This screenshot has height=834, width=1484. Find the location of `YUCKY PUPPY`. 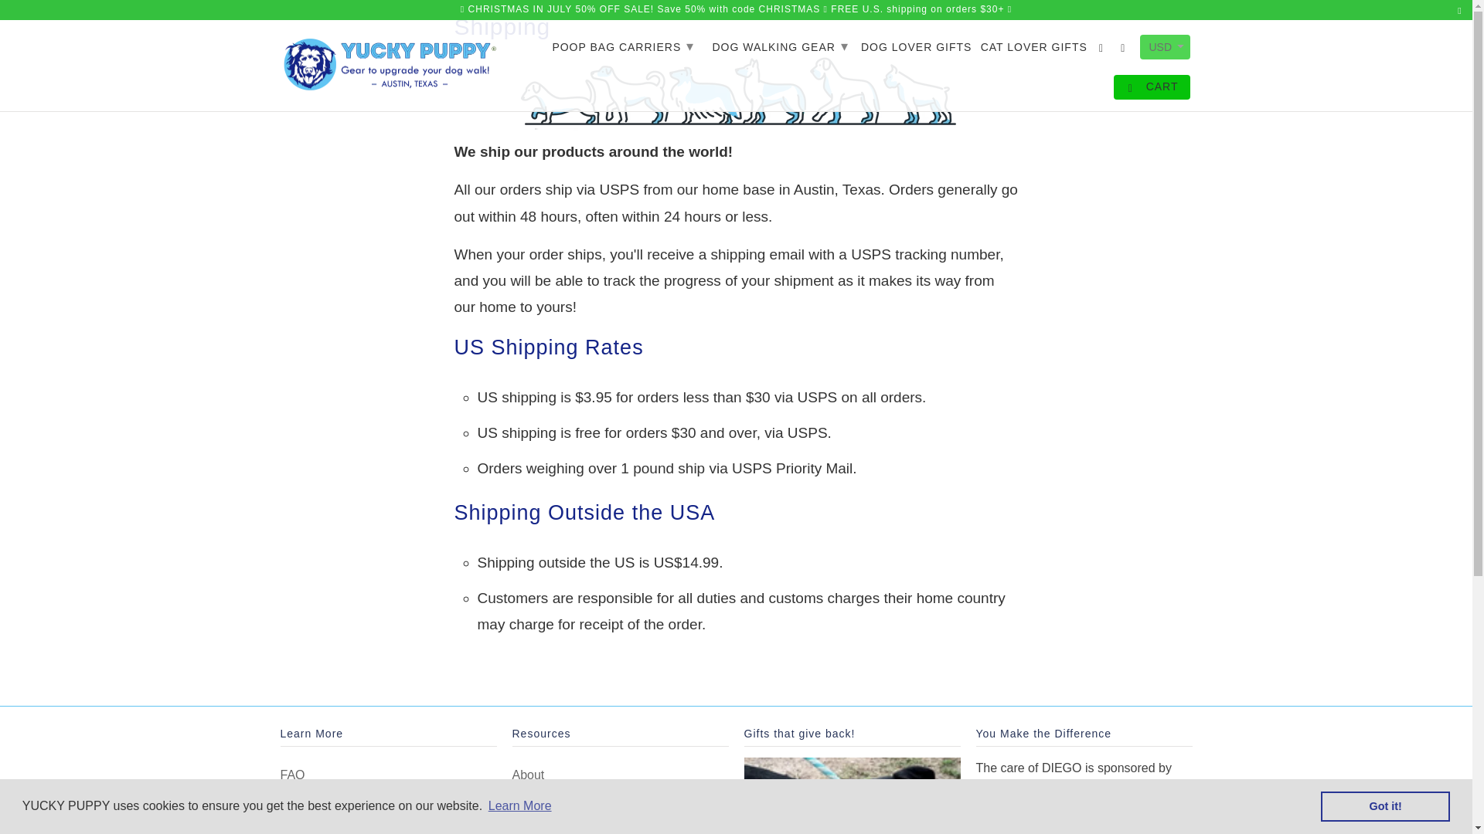

YUCKY PUPPY is located at coordinates (388, 62).